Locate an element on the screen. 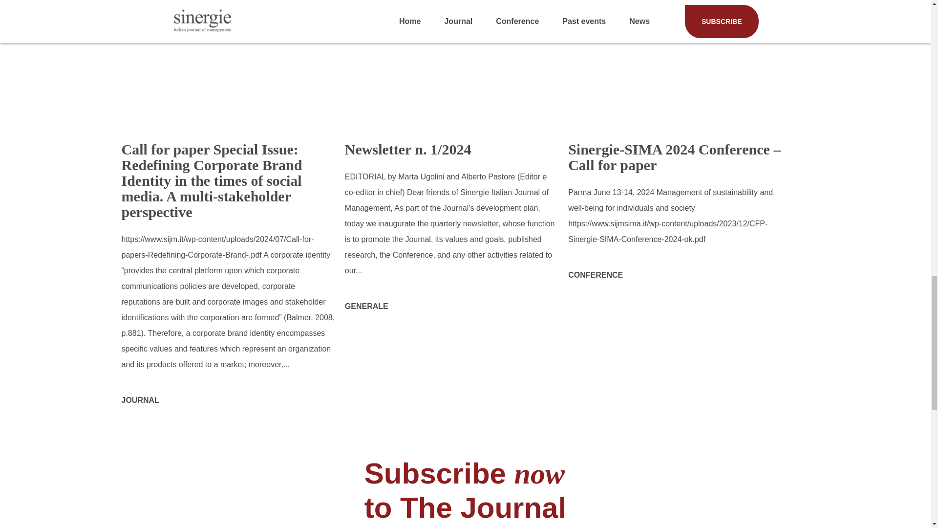 The width and height of the screenshot is (938, 528). JOURNAL is located at coordinates (140, 400).